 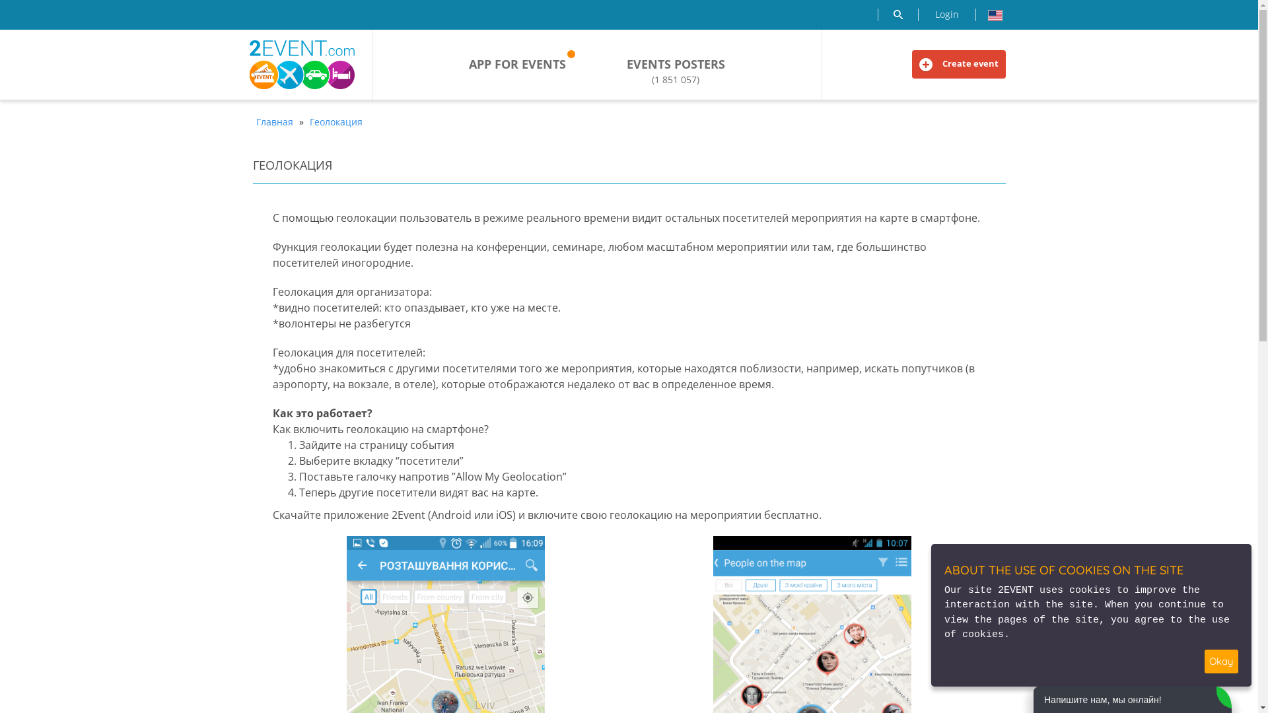 I want to click on Okay, so click(x=1222, y=662).